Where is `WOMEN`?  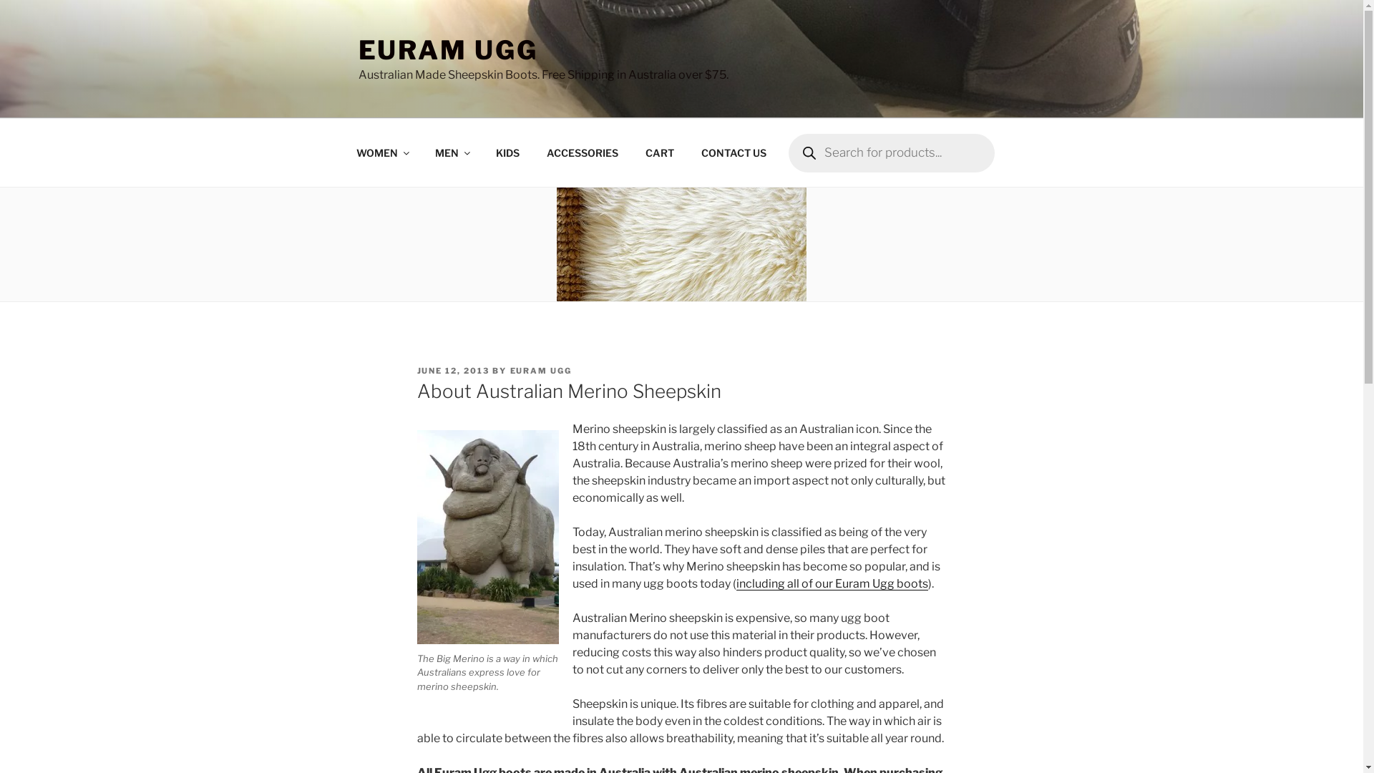 WOMEN is located at coordinates (382, 152).